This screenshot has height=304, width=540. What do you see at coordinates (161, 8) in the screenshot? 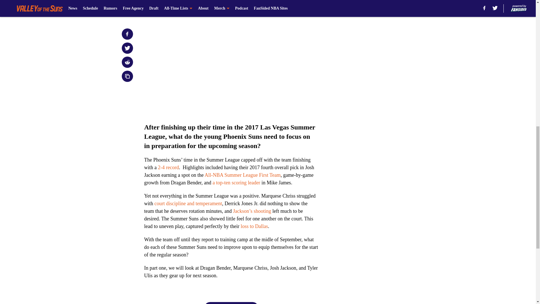
I see `Prev` at bounding box center [161, 8].